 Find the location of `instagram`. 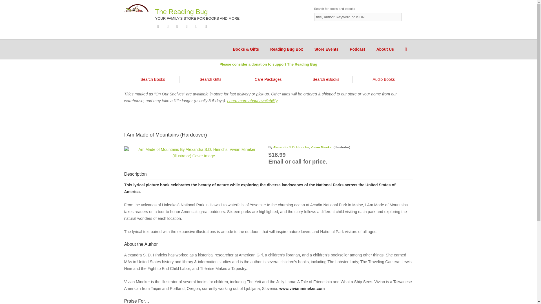

instagram is located at coordinates (188, 26).